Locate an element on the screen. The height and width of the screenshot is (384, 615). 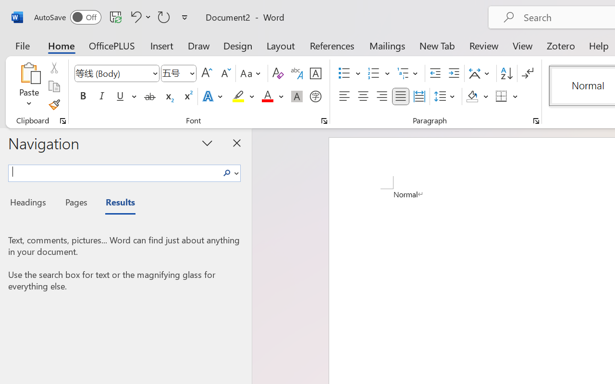
Results is located at coordinates (115, 204).